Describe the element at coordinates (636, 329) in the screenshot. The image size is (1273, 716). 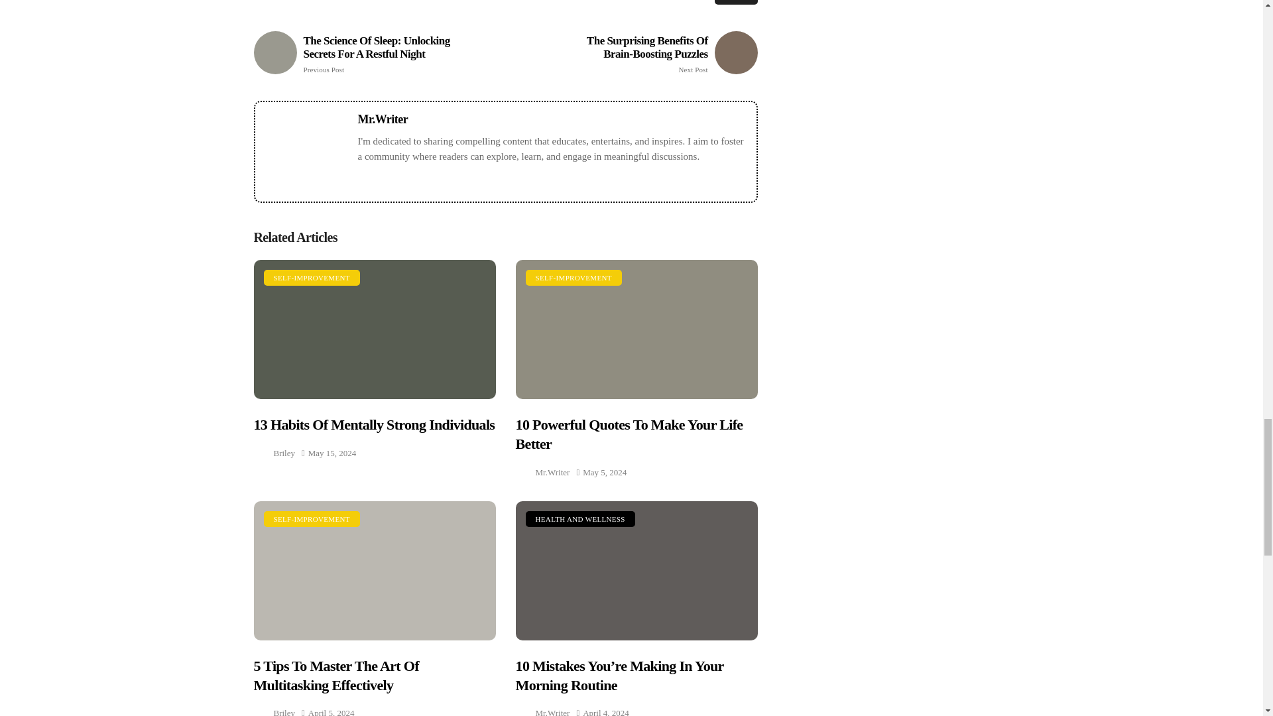
I see `10 Powerful Quotes to Make Your Life Better` at that location.